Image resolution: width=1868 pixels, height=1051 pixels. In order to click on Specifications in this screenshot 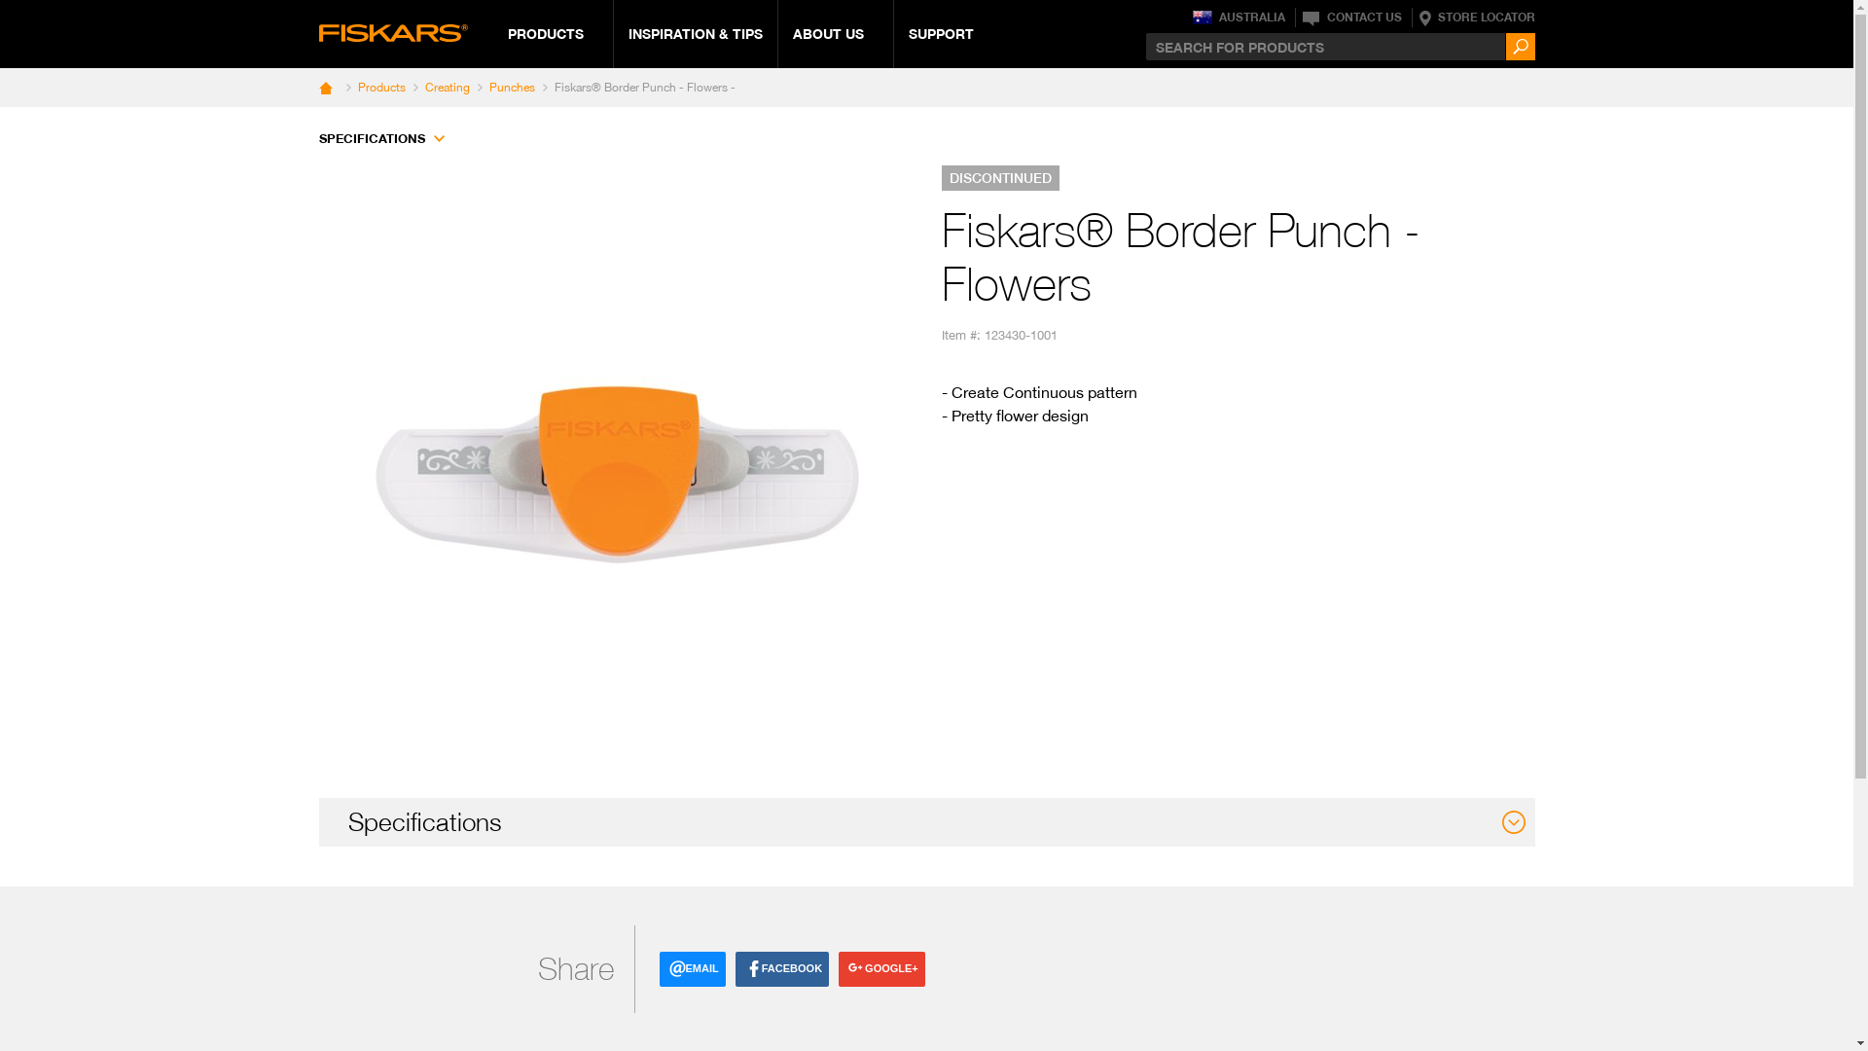, I will do `click(425, 821)`.